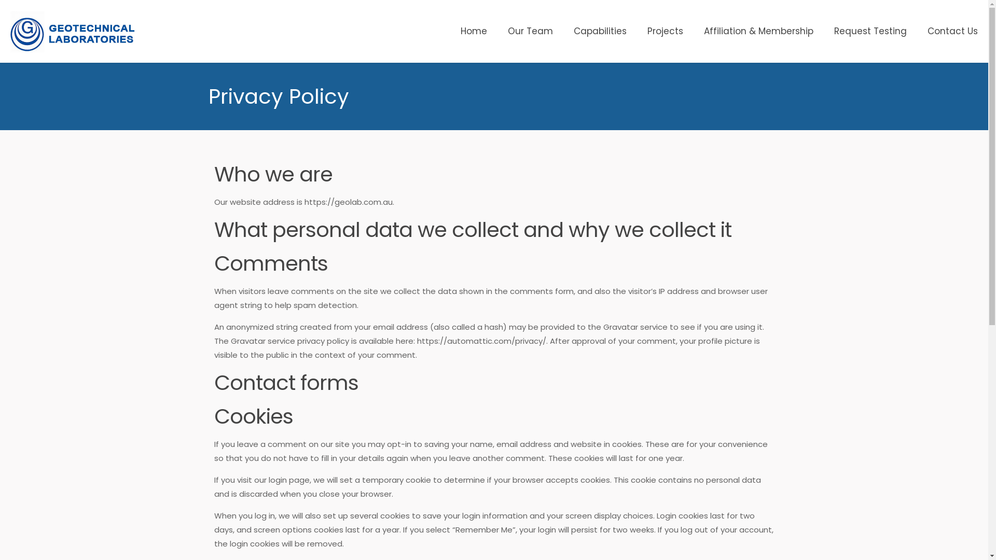 Image resolution: width=996 pixels, height=560 pixels. What do you see at coordinates (952, 31) in the screenshot?
I see `Contact Us` at bounding box center [952, 31].